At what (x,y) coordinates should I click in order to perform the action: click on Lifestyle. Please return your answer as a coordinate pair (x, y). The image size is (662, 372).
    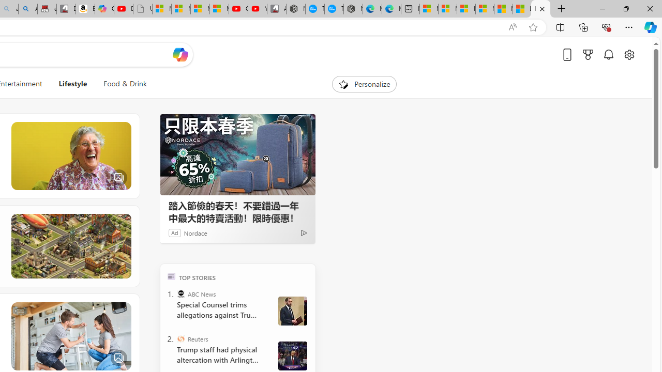
    Looking at the image, I should click on (72, 84).